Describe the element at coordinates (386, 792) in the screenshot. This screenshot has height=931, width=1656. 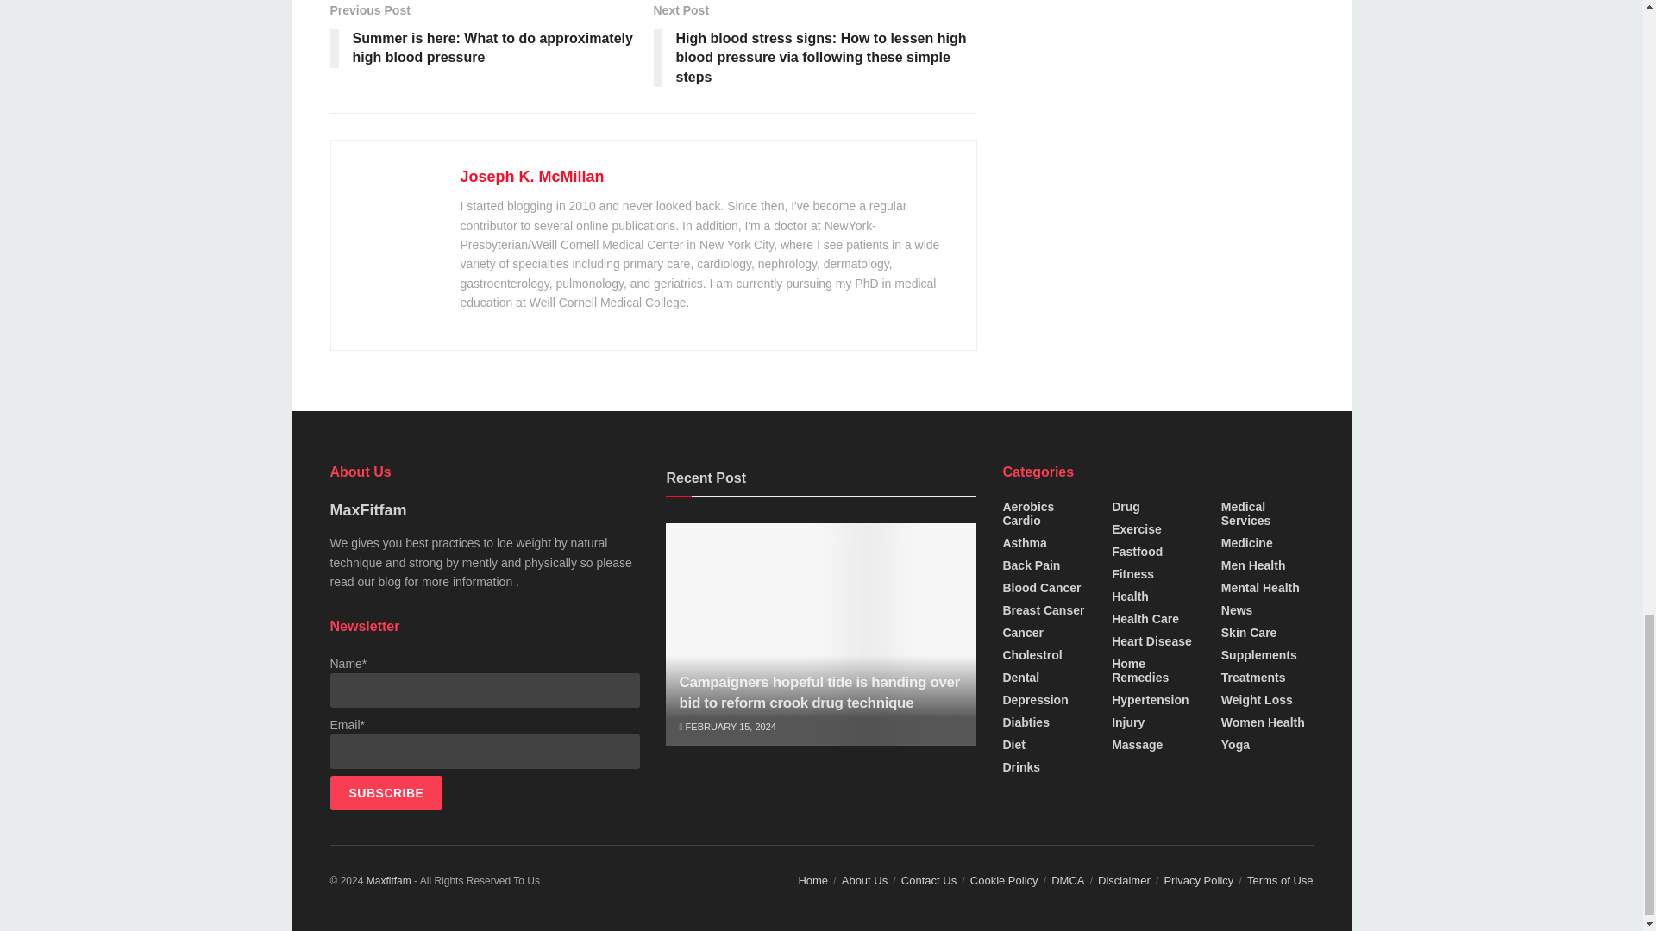
I see `Subscribe` at that location.